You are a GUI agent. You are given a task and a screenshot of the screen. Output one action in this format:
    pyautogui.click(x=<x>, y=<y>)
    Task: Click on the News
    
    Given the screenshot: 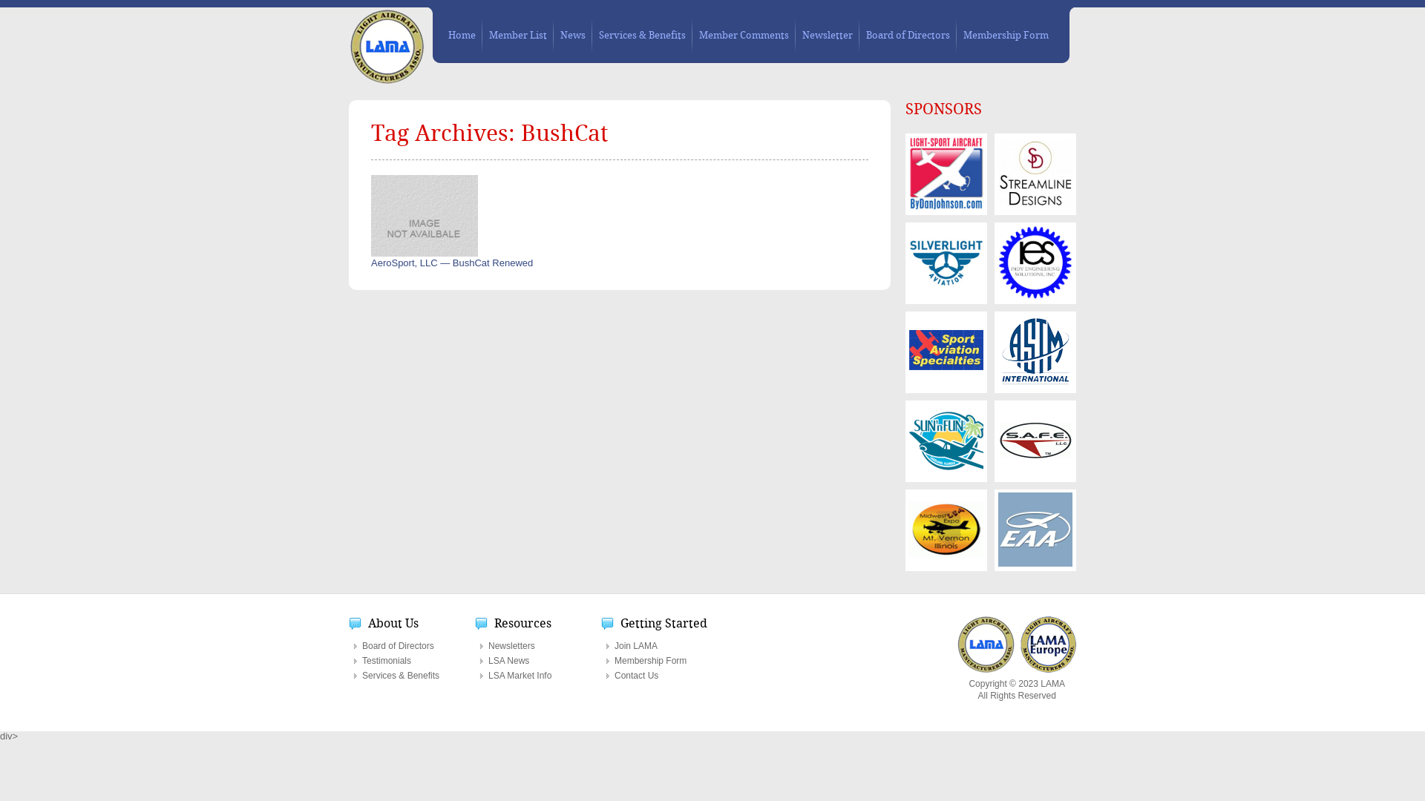 What is the action you would take?
    pyautogui.click(x=573, y=36)
    